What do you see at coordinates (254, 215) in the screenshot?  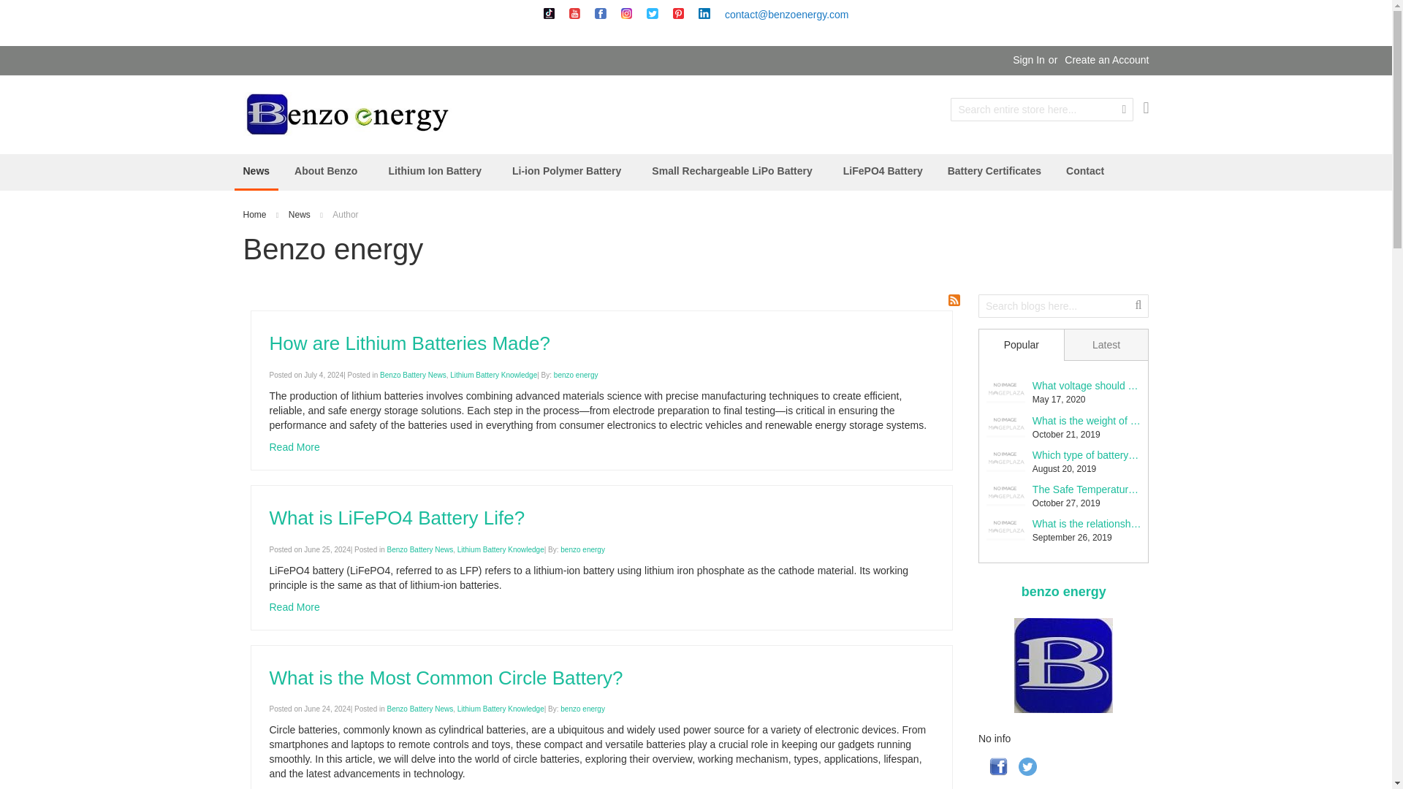 I see `Go to Home Page` at bounding box center [254, 215].